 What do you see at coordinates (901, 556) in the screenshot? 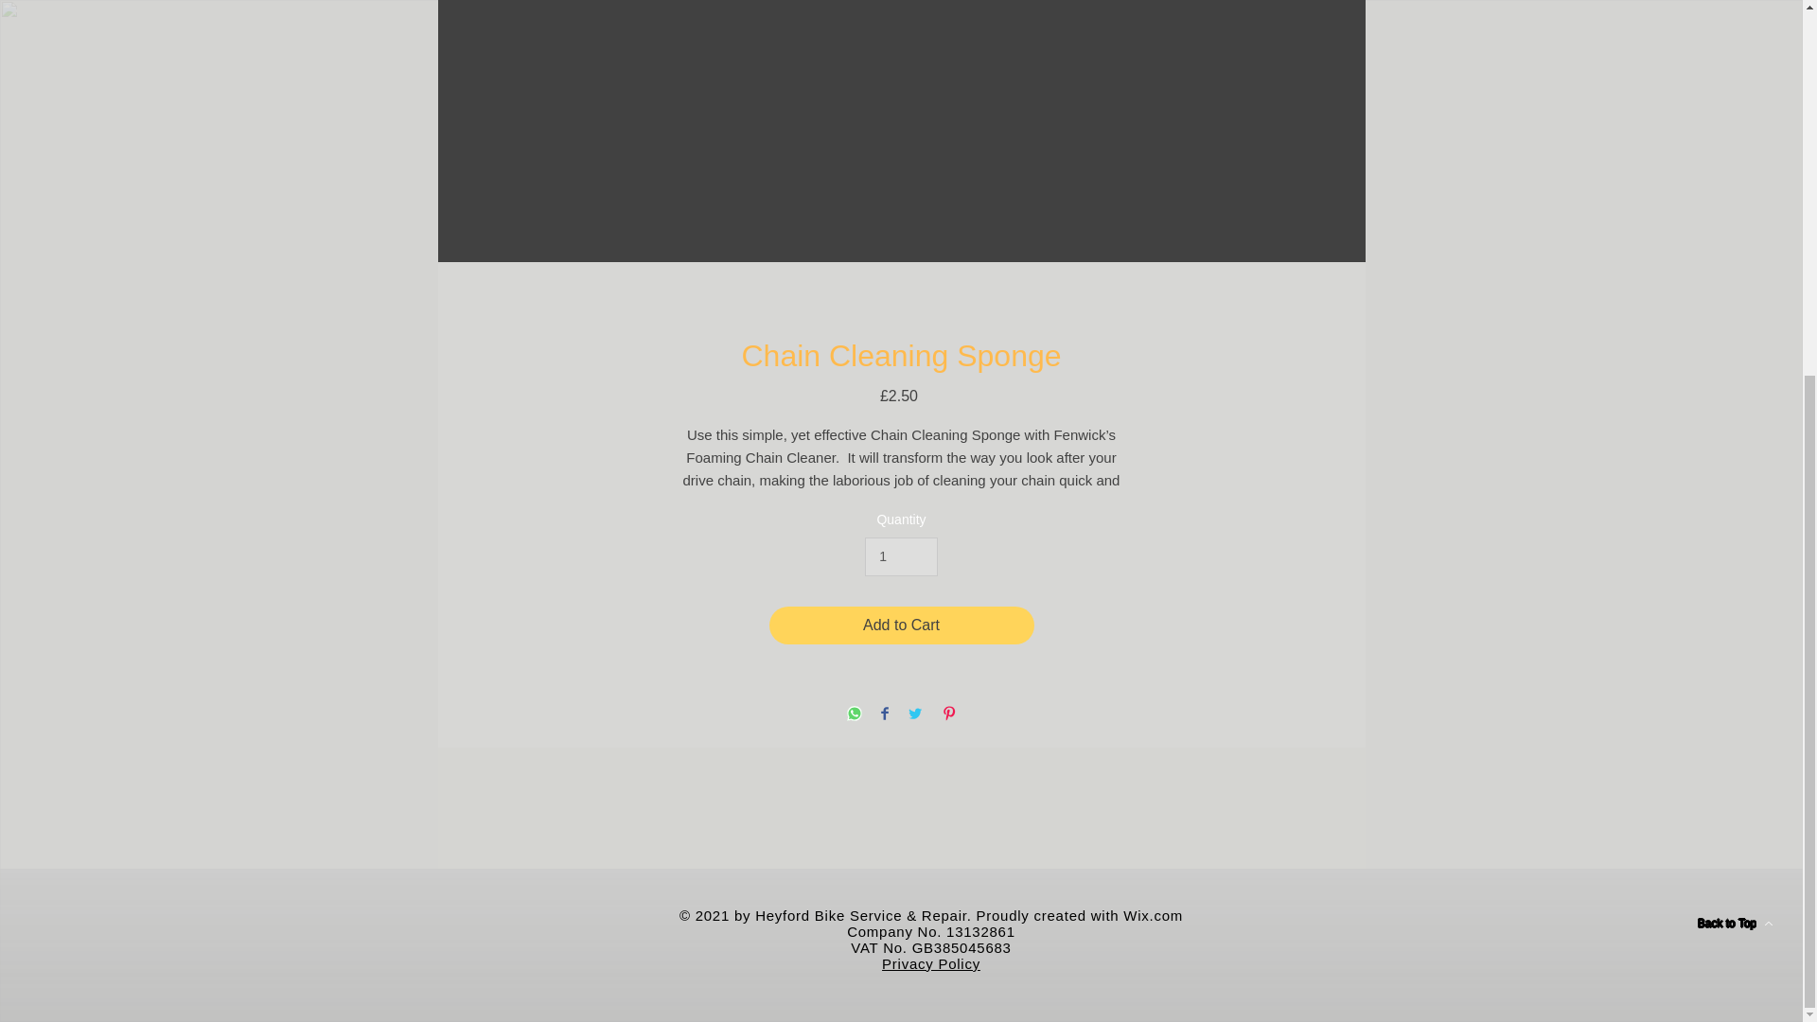
I see `1` at bounding box center [901, 556].